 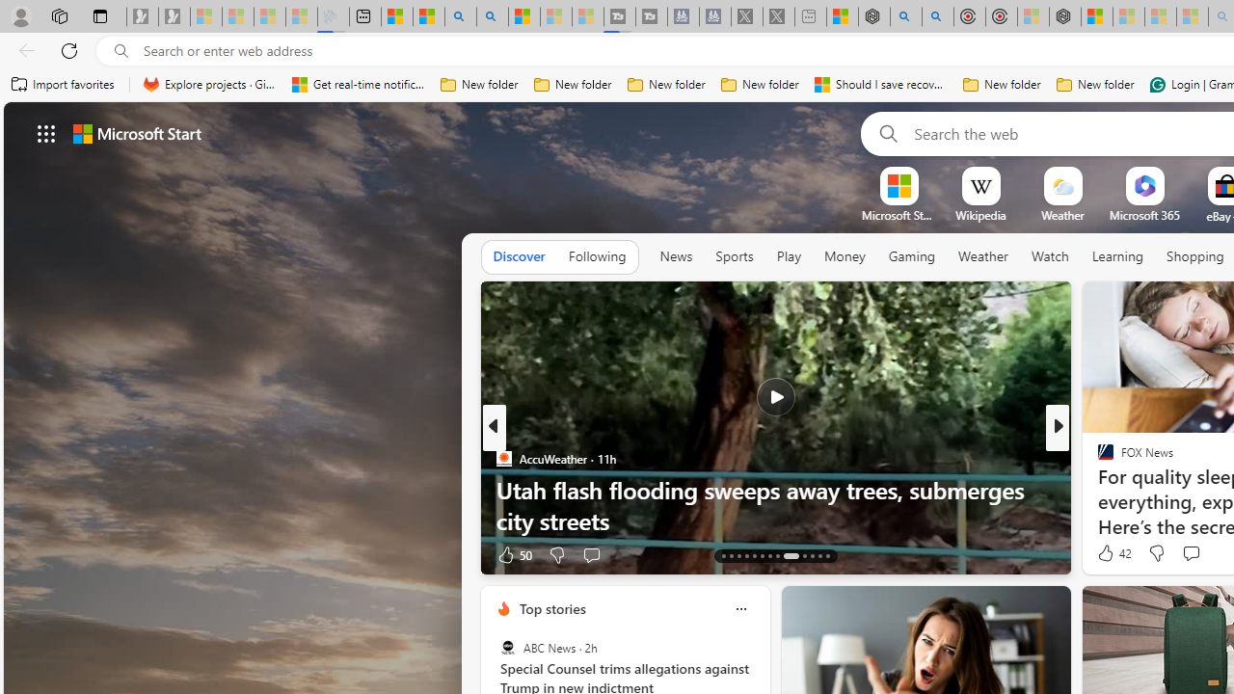 I want to click on Start the conversation, so click(x=1190, y=552).